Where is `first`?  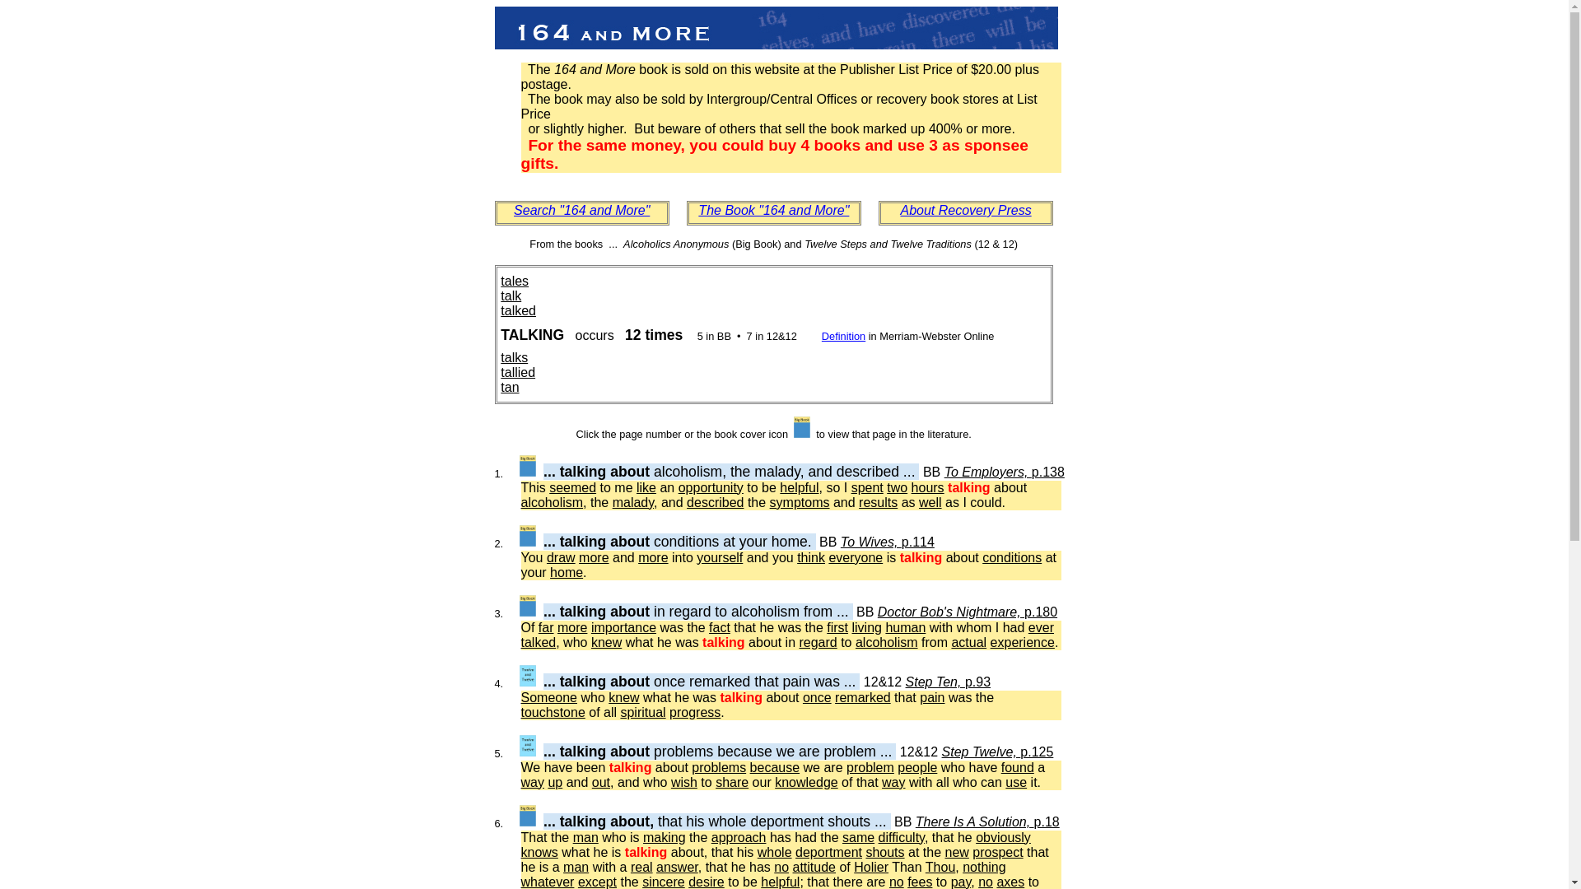
first is located at coordinates (837, 627).